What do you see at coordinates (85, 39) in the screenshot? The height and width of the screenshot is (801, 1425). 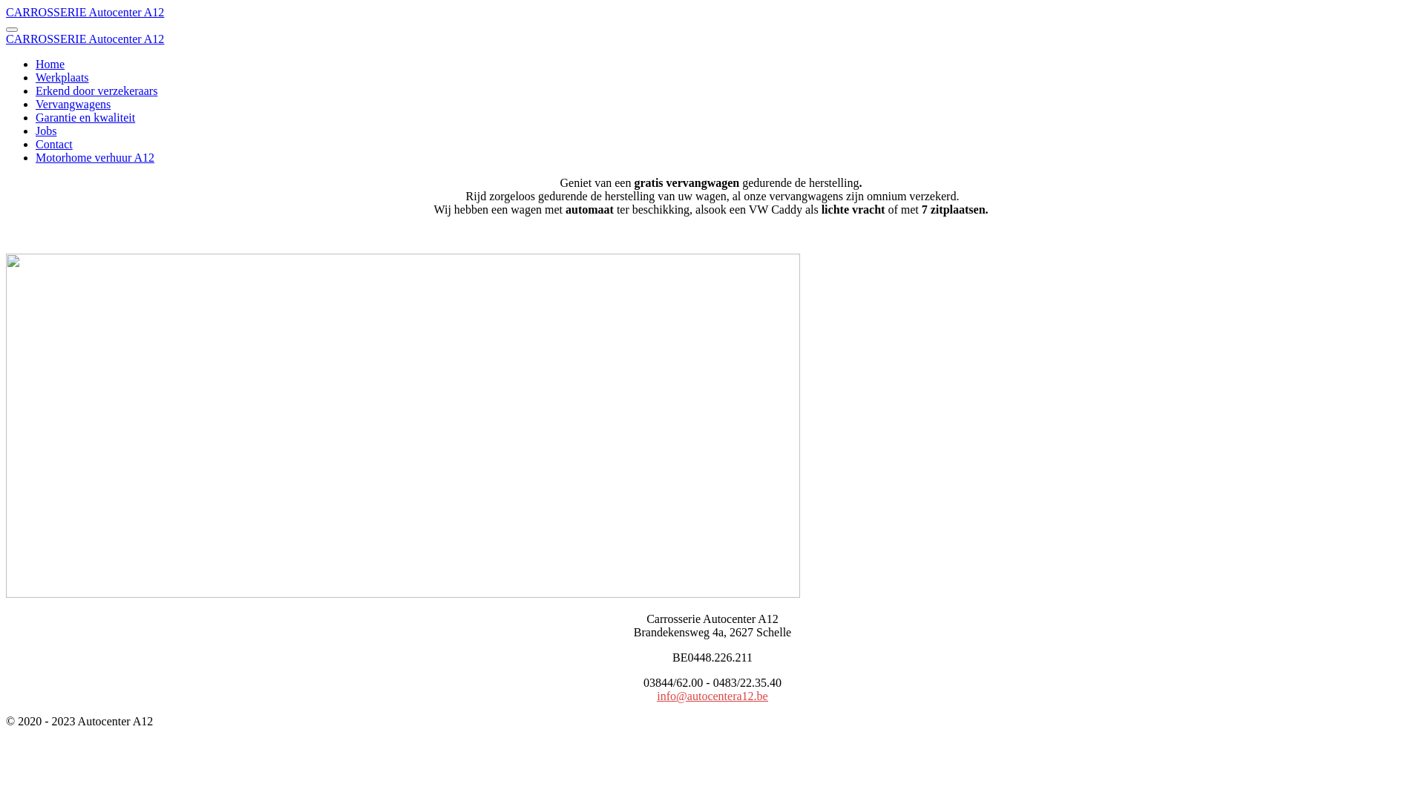 I see `CARROSSERIE Autocenter A12` at bounding box center [85, 39].